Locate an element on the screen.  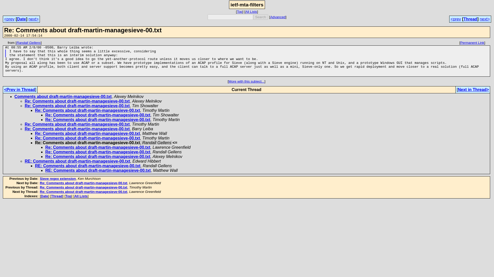
Thread is located at coordinates (470, 19).